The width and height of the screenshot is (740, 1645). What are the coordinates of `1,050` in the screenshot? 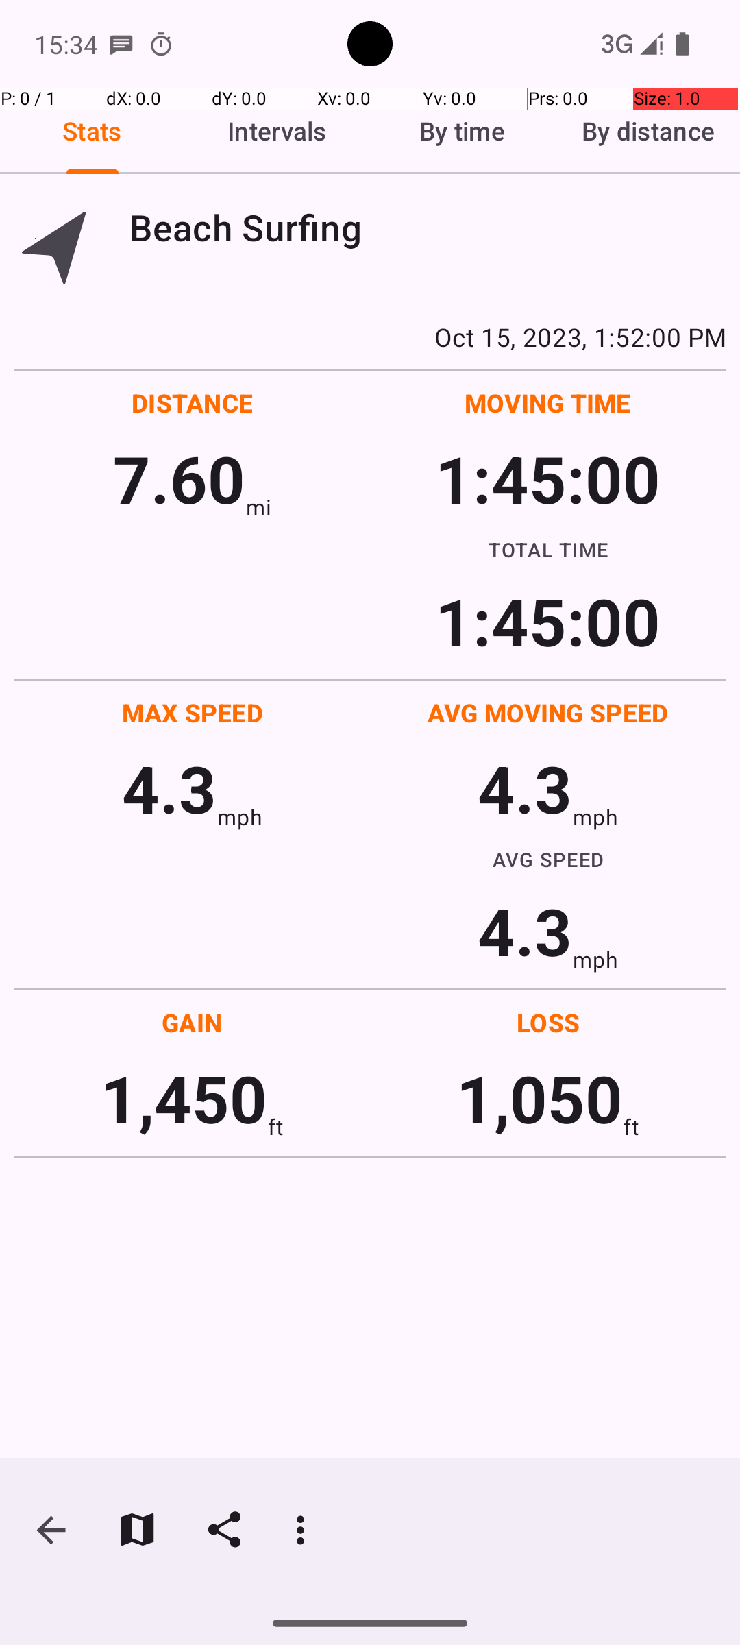 It's located at (540, 1098).